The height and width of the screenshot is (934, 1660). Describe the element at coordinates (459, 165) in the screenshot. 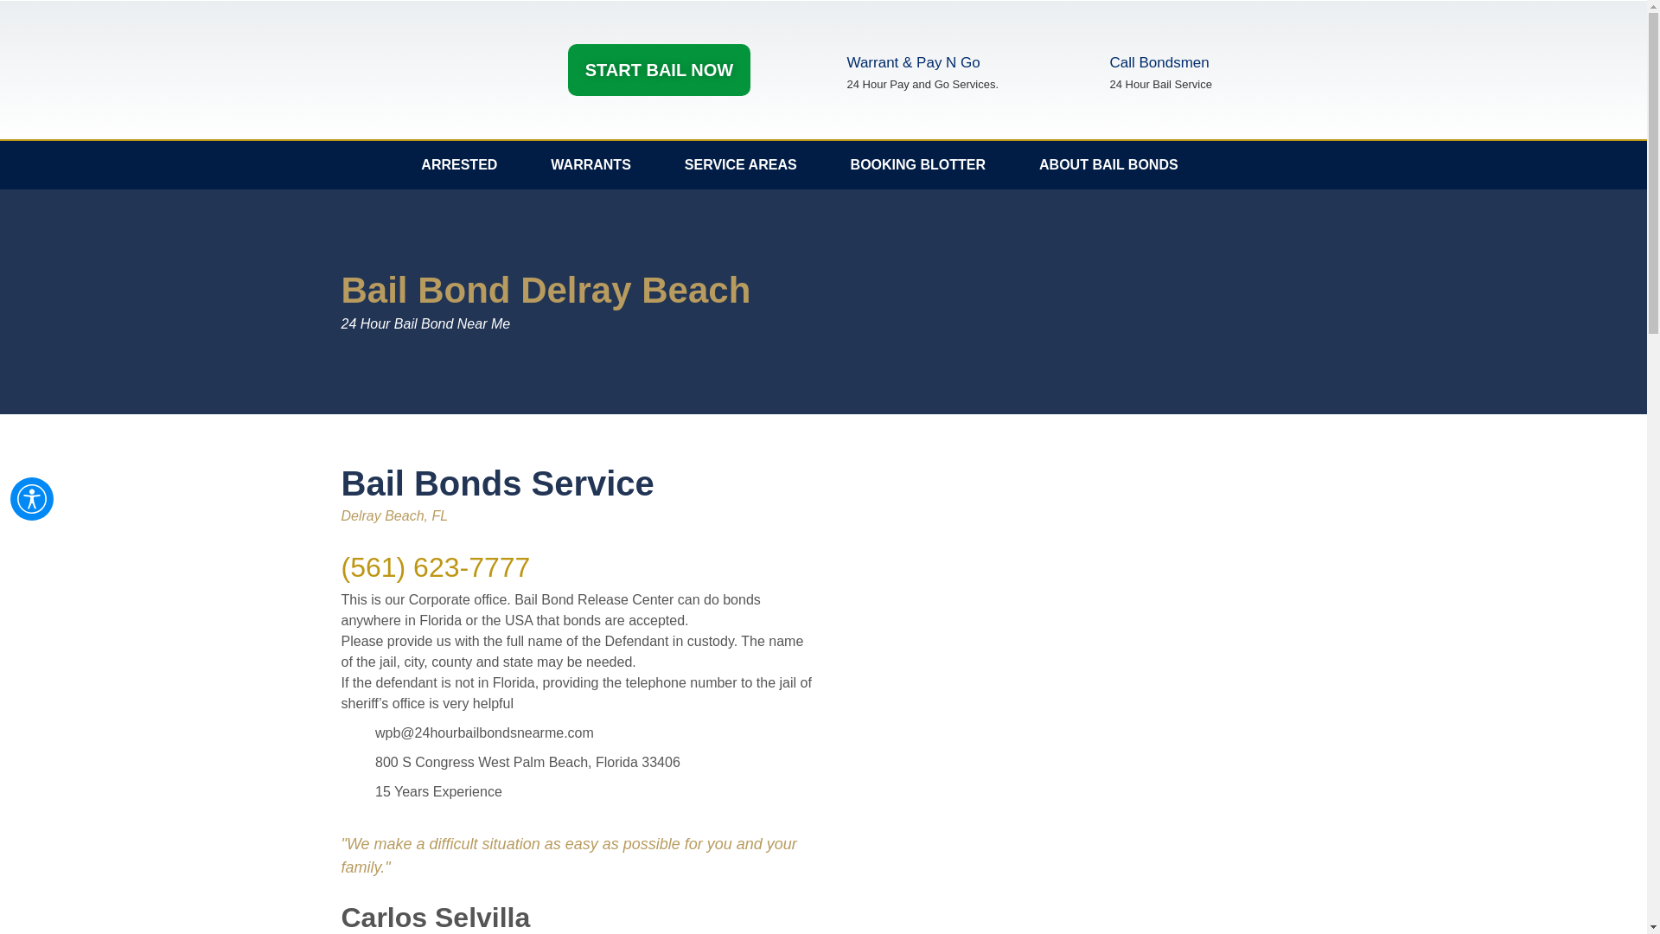

I see `ARRESTED` at that location.